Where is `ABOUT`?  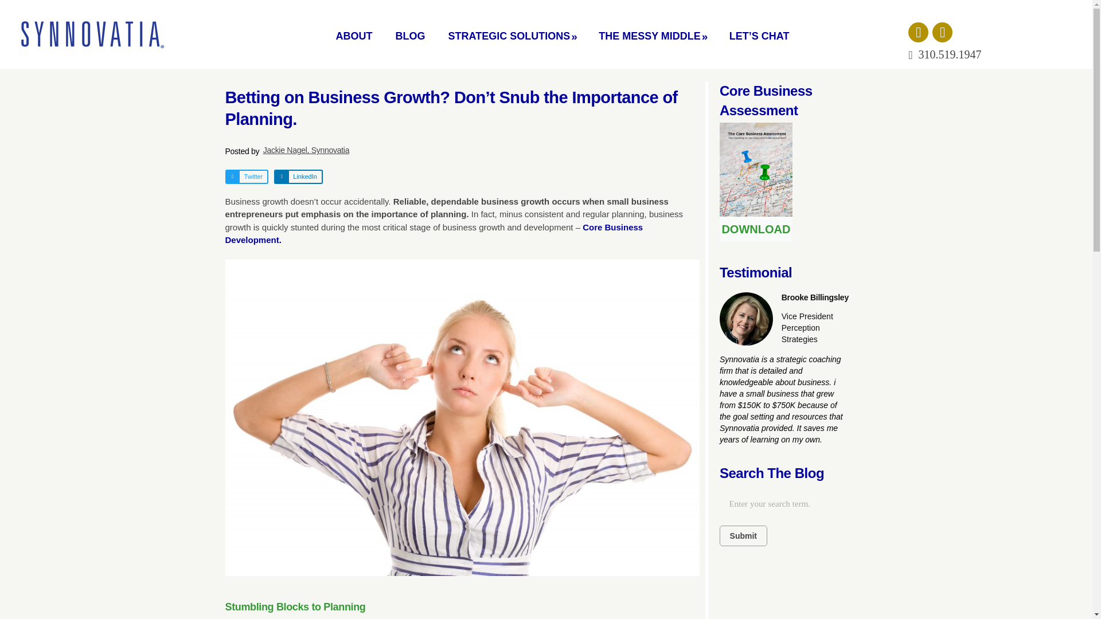 ABOUT is located at coordinates (353, 36).